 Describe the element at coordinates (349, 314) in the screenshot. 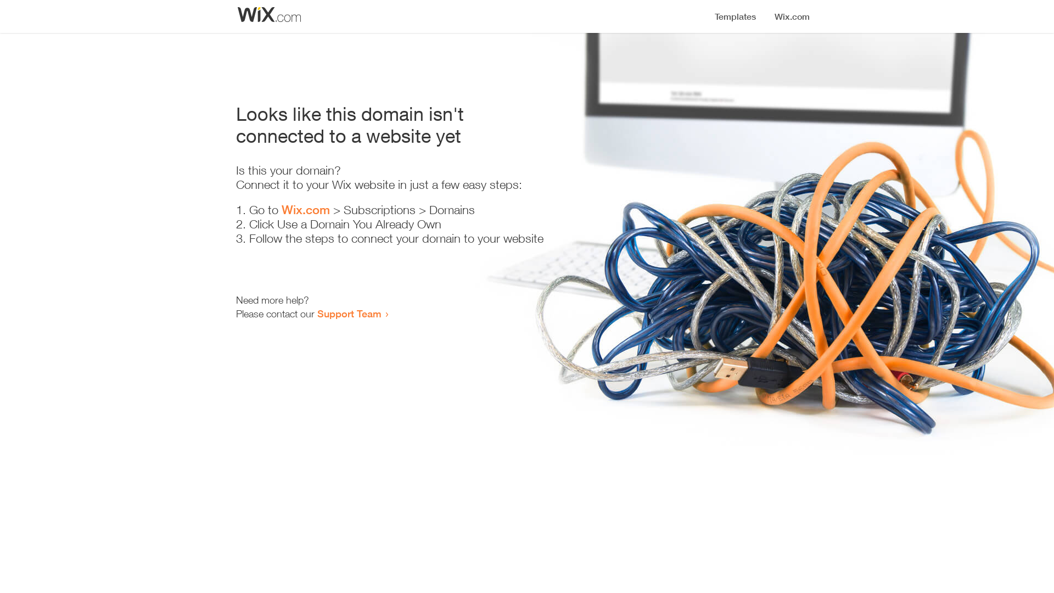

I see `Support Team` at that location.